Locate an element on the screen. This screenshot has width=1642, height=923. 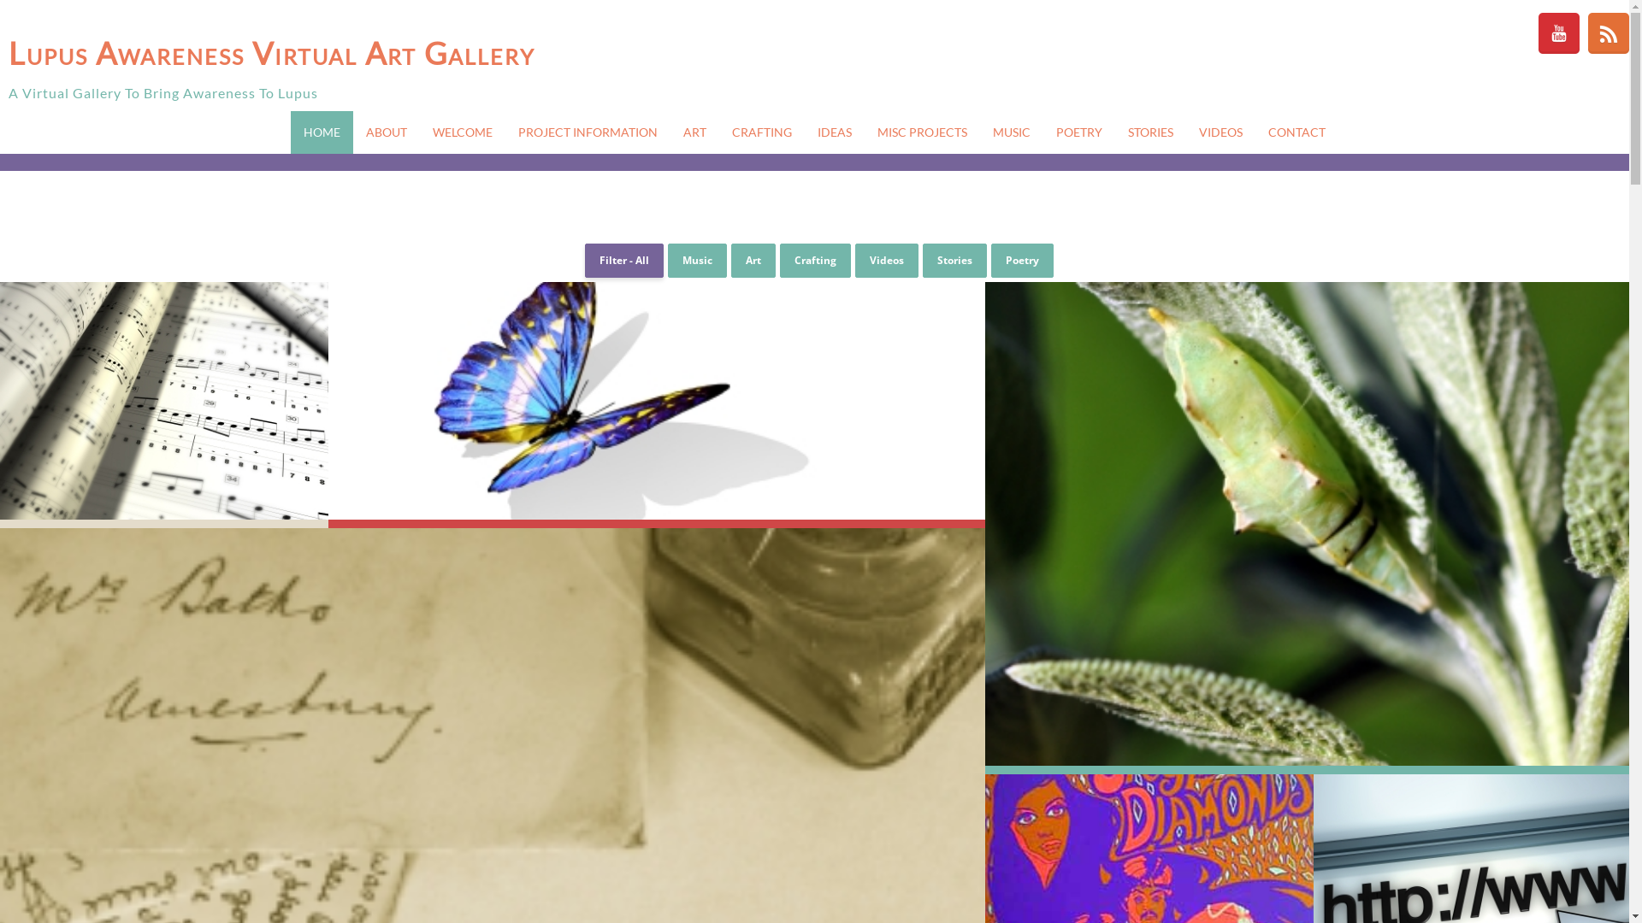
MISC PROJECTS is located at coordinates (922, 132).